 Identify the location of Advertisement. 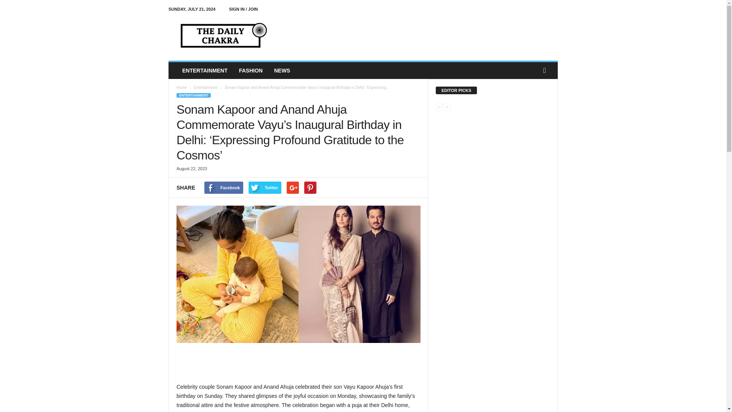
(299, 362).